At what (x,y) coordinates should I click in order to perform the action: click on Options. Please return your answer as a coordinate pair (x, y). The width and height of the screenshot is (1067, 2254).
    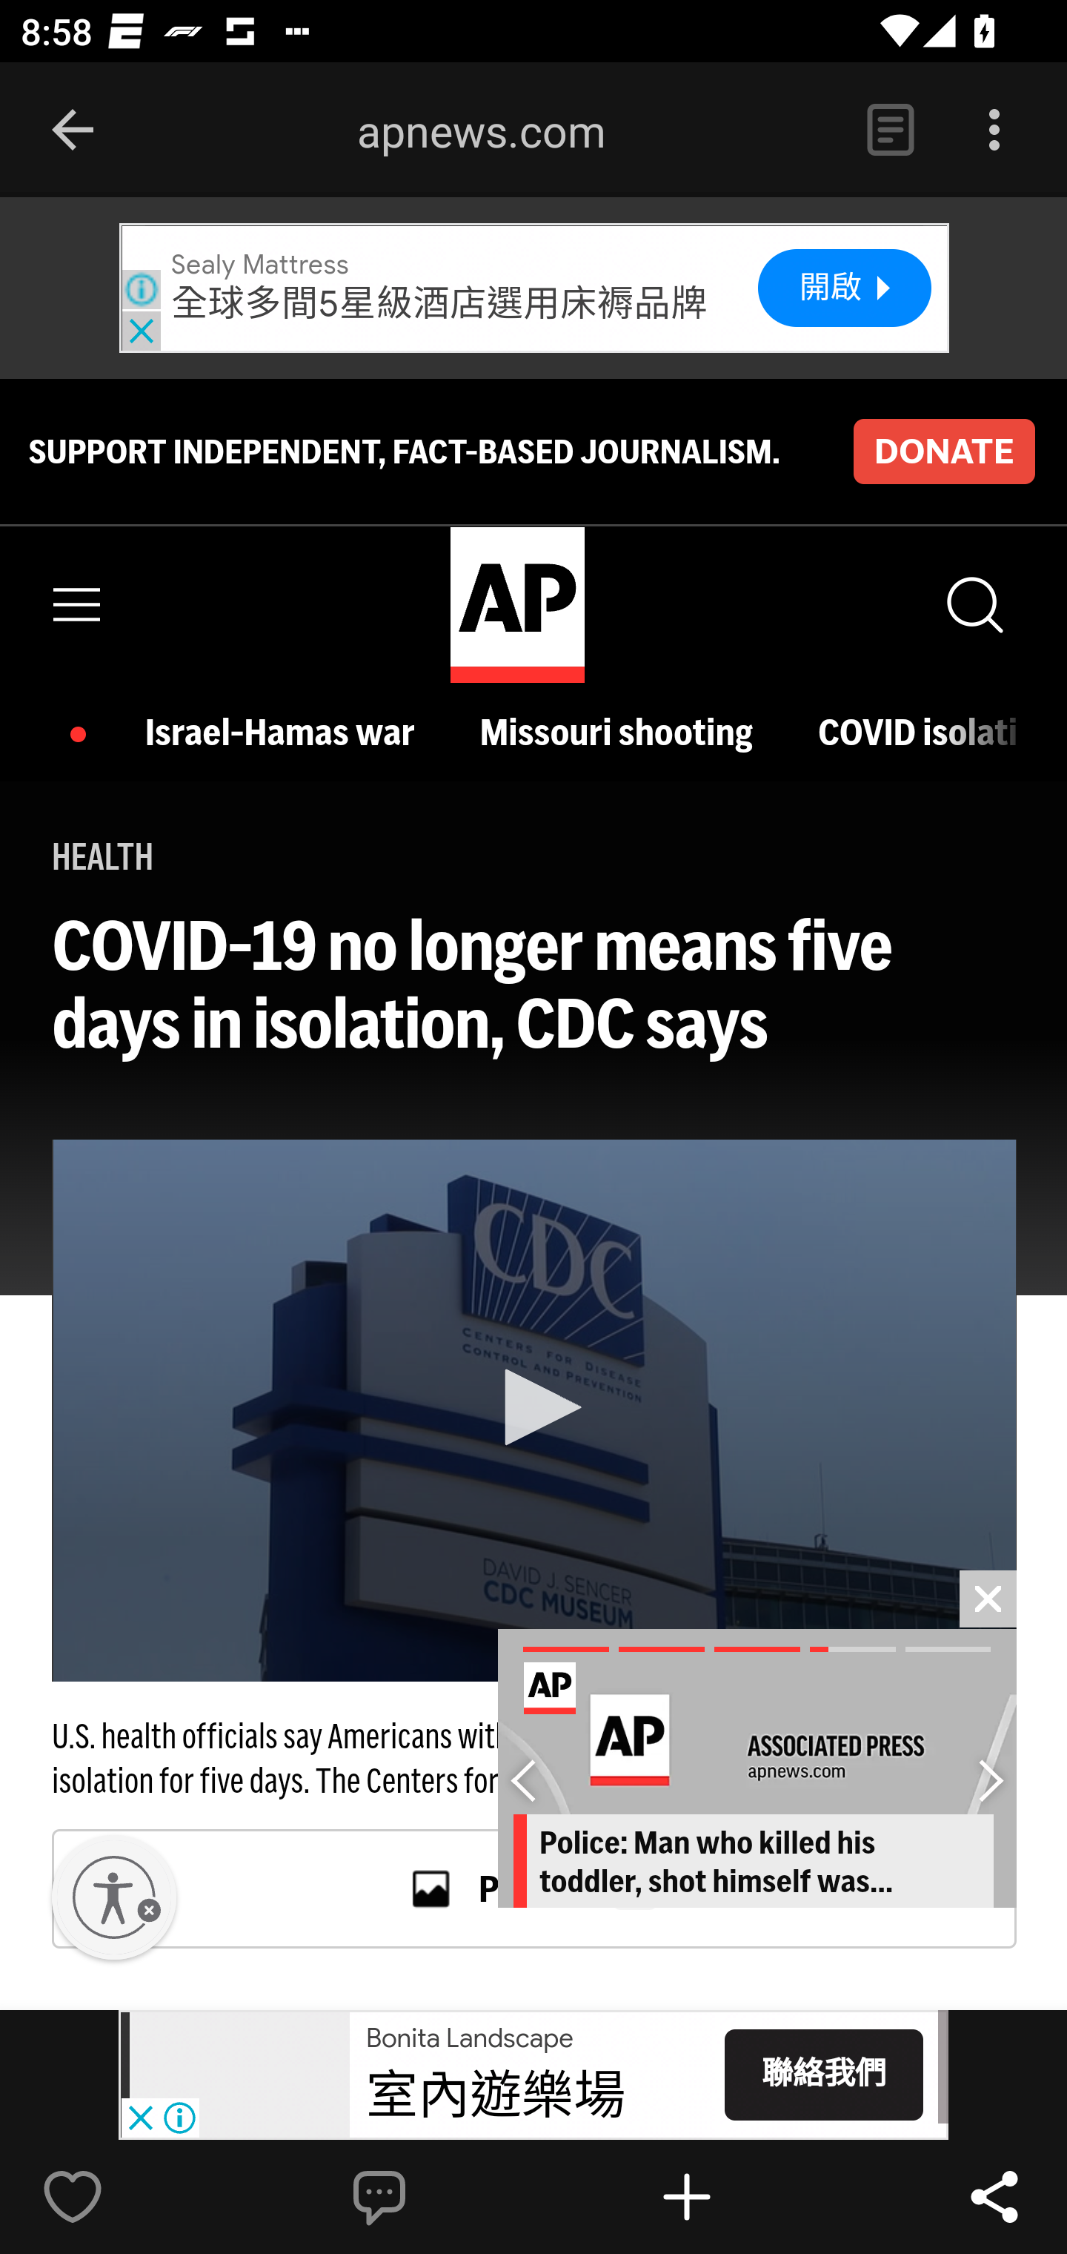
    Looking at the image, I should click on (994, 130).